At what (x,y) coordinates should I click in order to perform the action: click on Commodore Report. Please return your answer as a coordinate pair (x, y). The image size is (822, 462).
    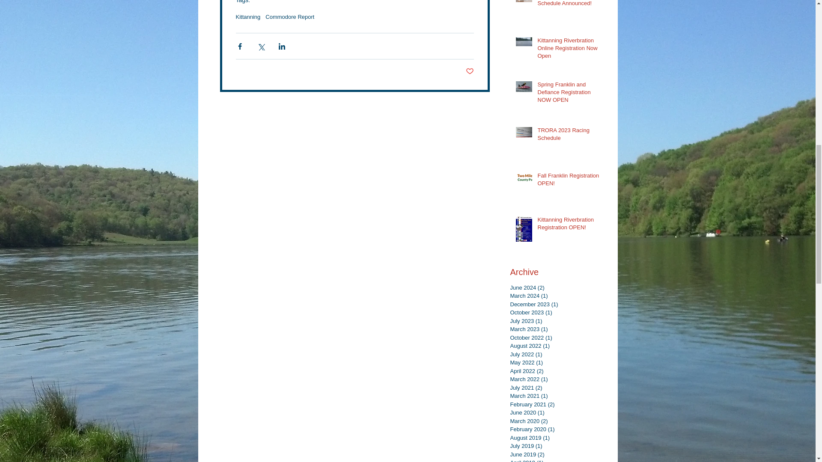
    Looking at the image, I should click on (289, 17).